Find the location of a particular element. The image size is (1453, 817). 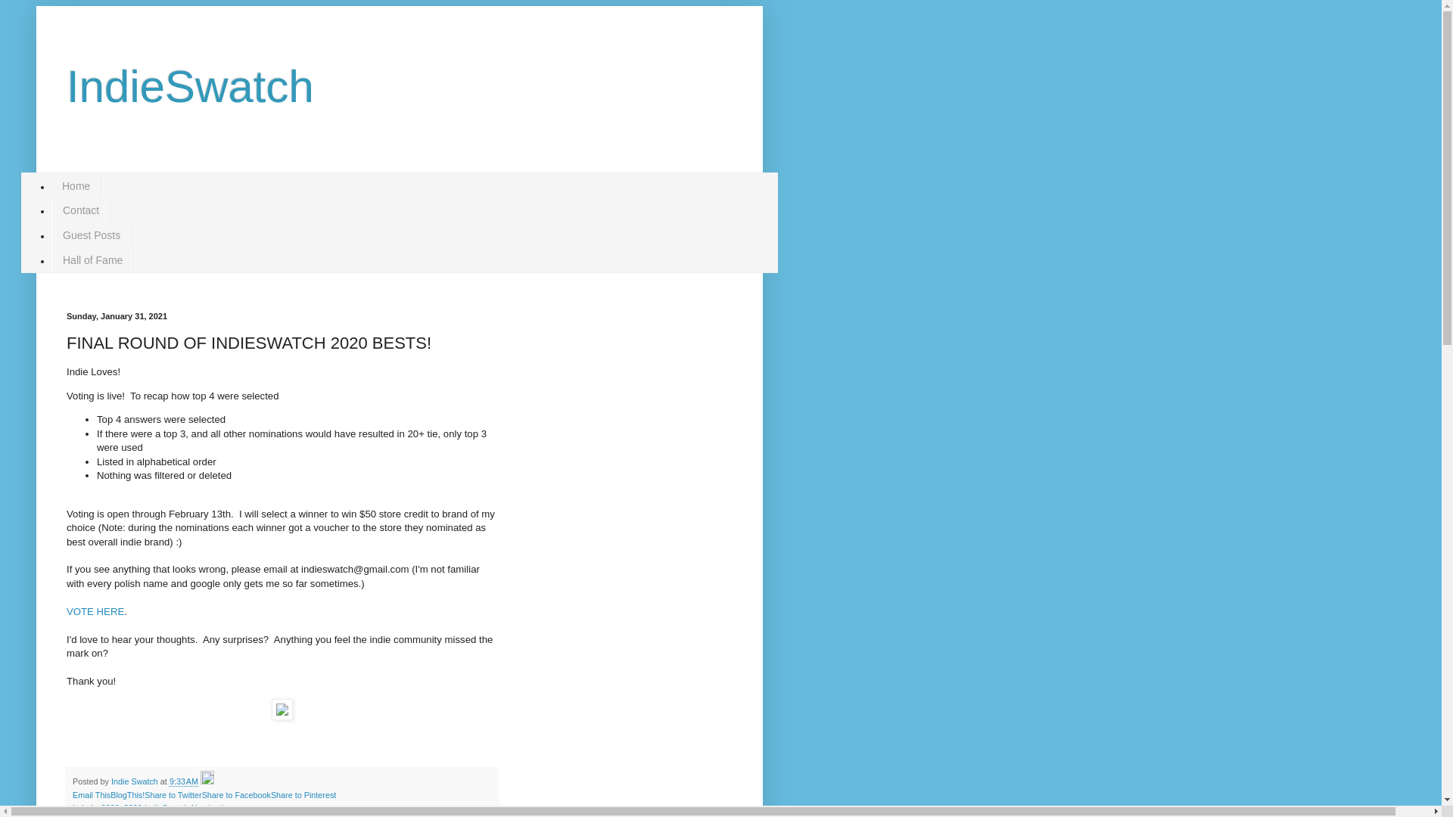

Email This is located at coordinates (91, 795).